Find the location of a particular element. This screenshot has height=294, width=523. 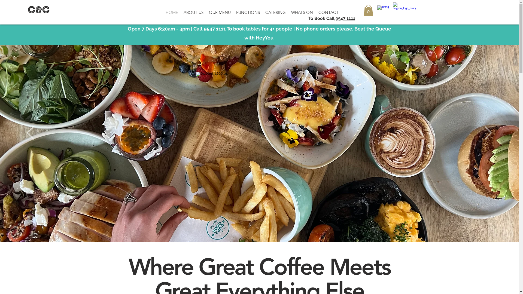

9547 1111 is located at coordinates (215, 29).